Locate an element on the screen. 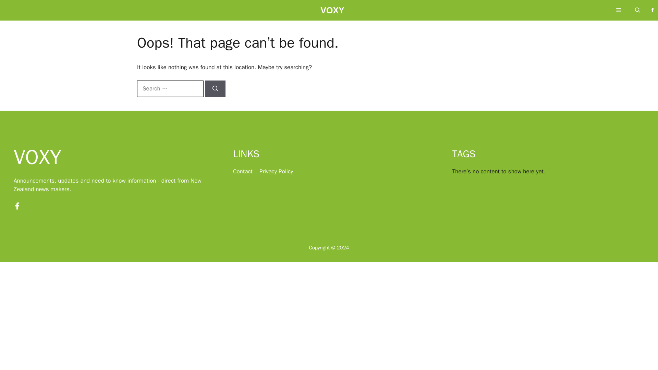 This screenshot has width=658, height=370. Privacy Policy is located at coordinates (276, 171).